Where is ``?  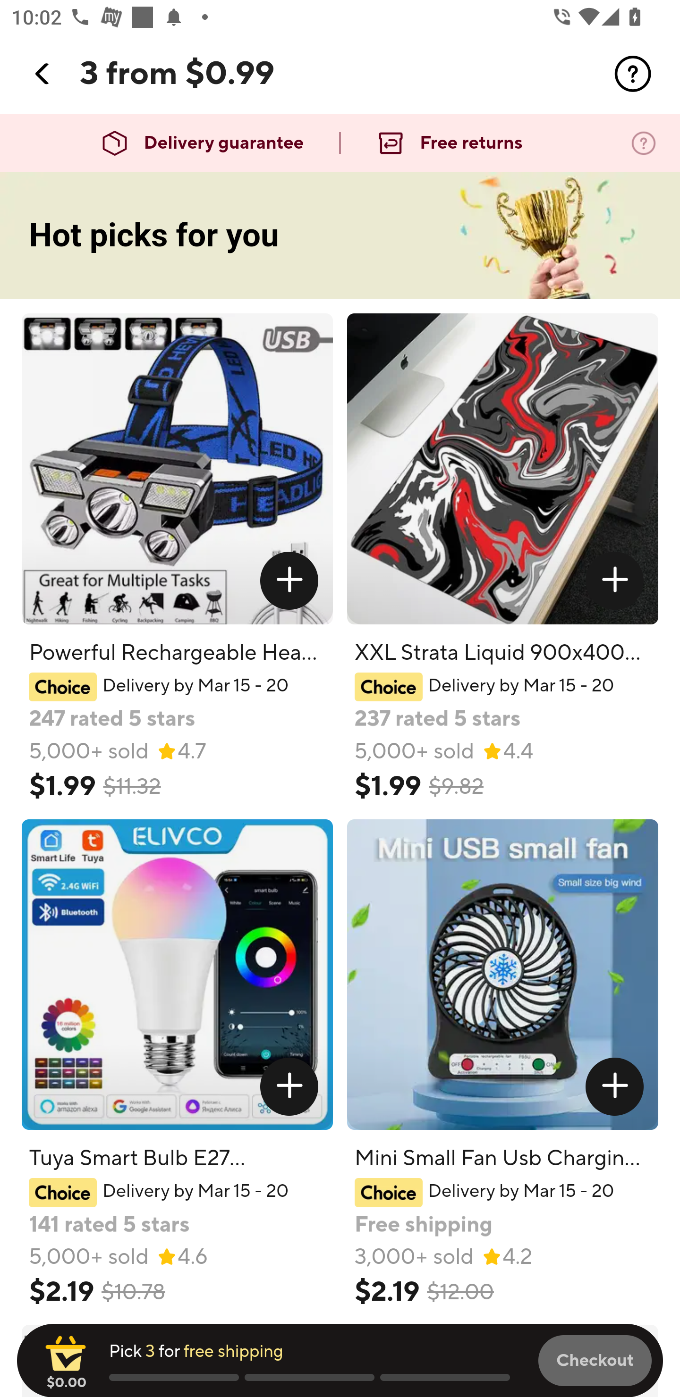
 is located at coordinates (43, 74).